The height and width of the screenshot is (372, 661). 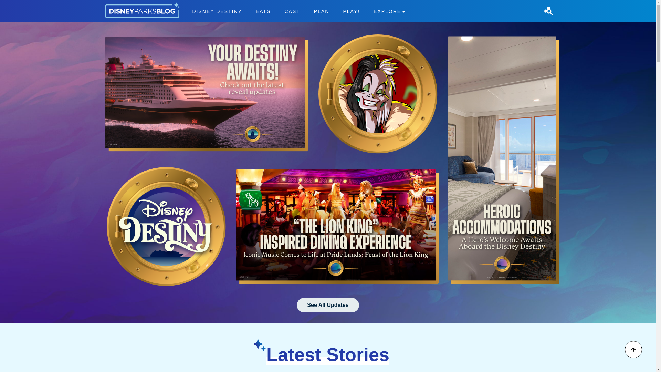 I want to click on Skip to content, so click(x=18, y=4).